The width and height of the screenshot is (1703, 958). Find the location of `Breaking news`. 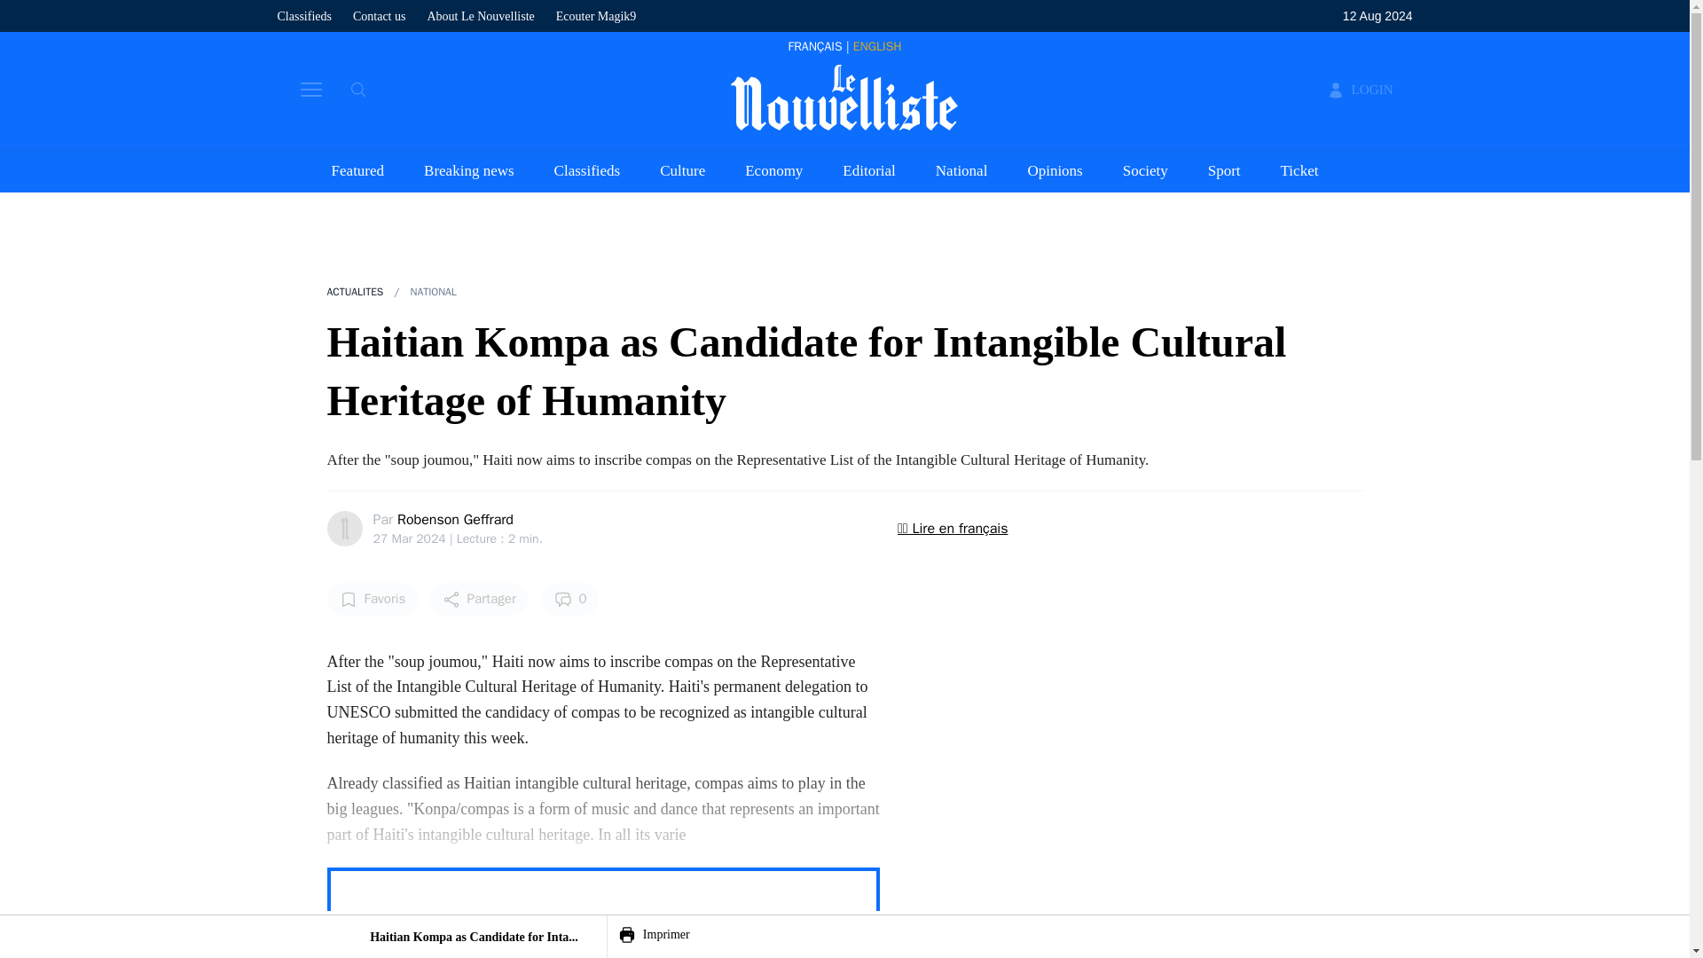

Breaking news is located at coordinates (468, 169).